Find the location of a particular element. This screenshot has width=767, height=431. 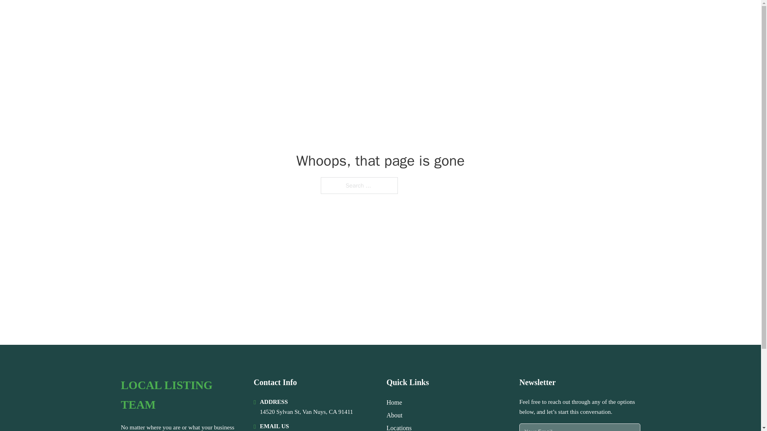

About is located at coordinates (395, 415).